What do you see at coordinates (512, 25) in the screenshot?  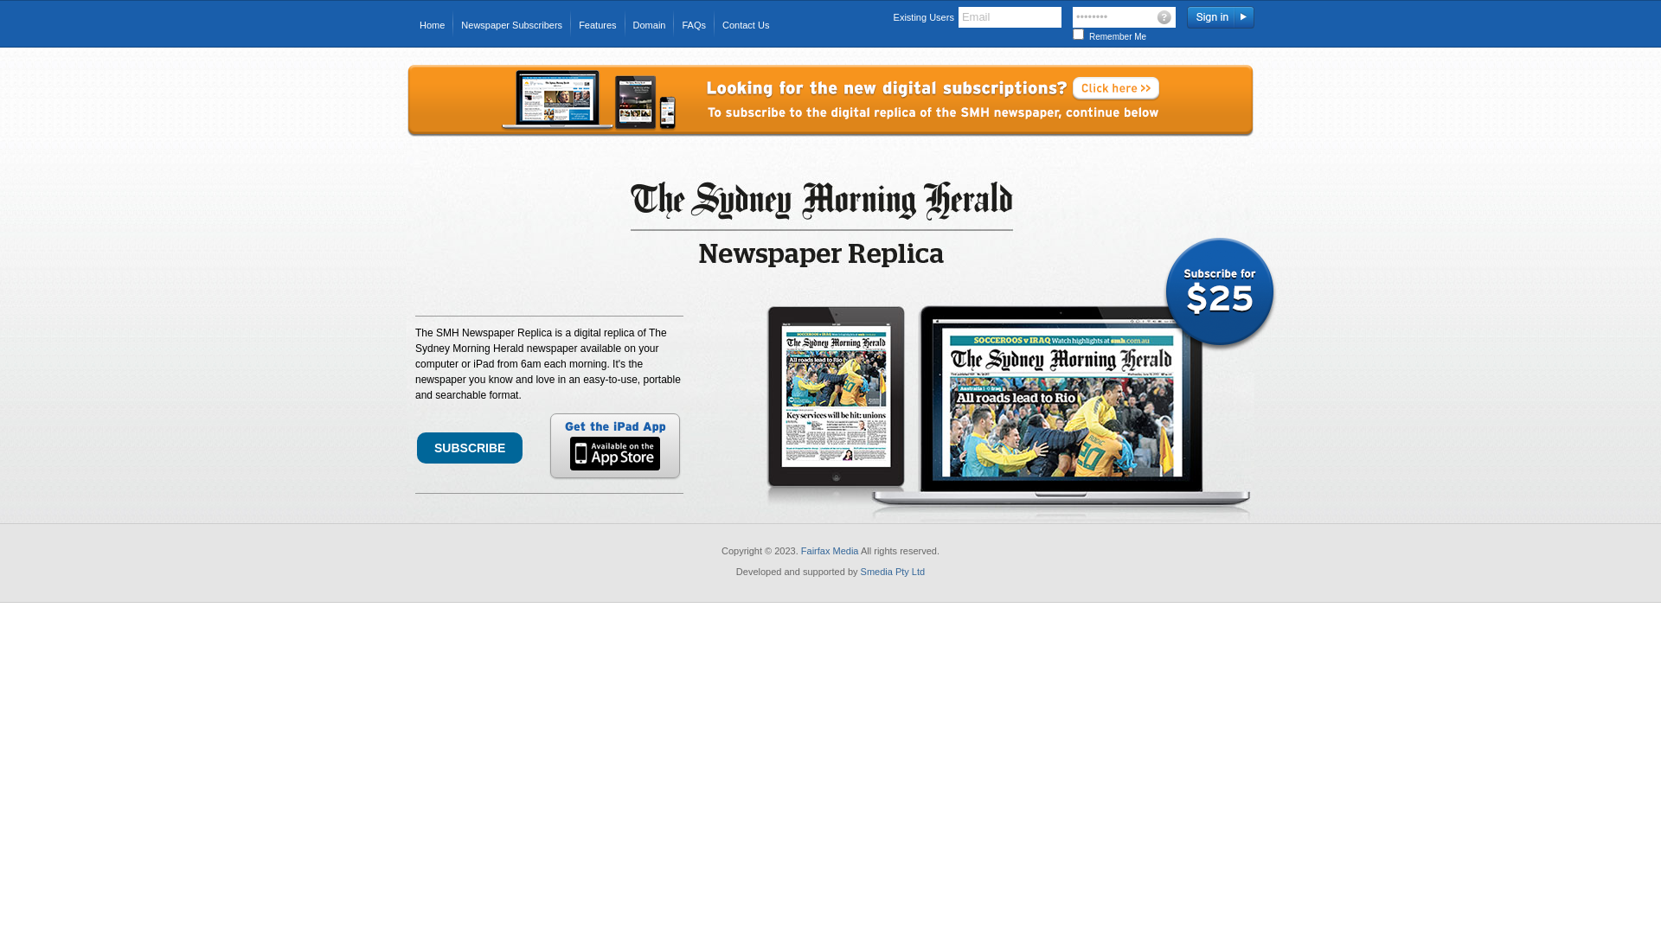 I see `Newspaper Subscribers` at bounding box center [512, 25].